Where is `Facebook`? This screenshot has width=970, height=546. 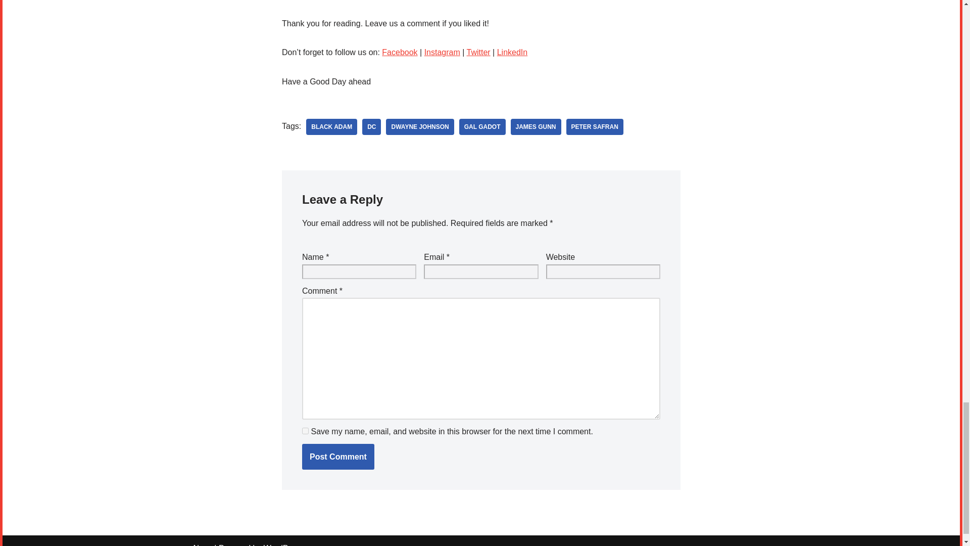
Facebook is located at coordinates (399, 53).